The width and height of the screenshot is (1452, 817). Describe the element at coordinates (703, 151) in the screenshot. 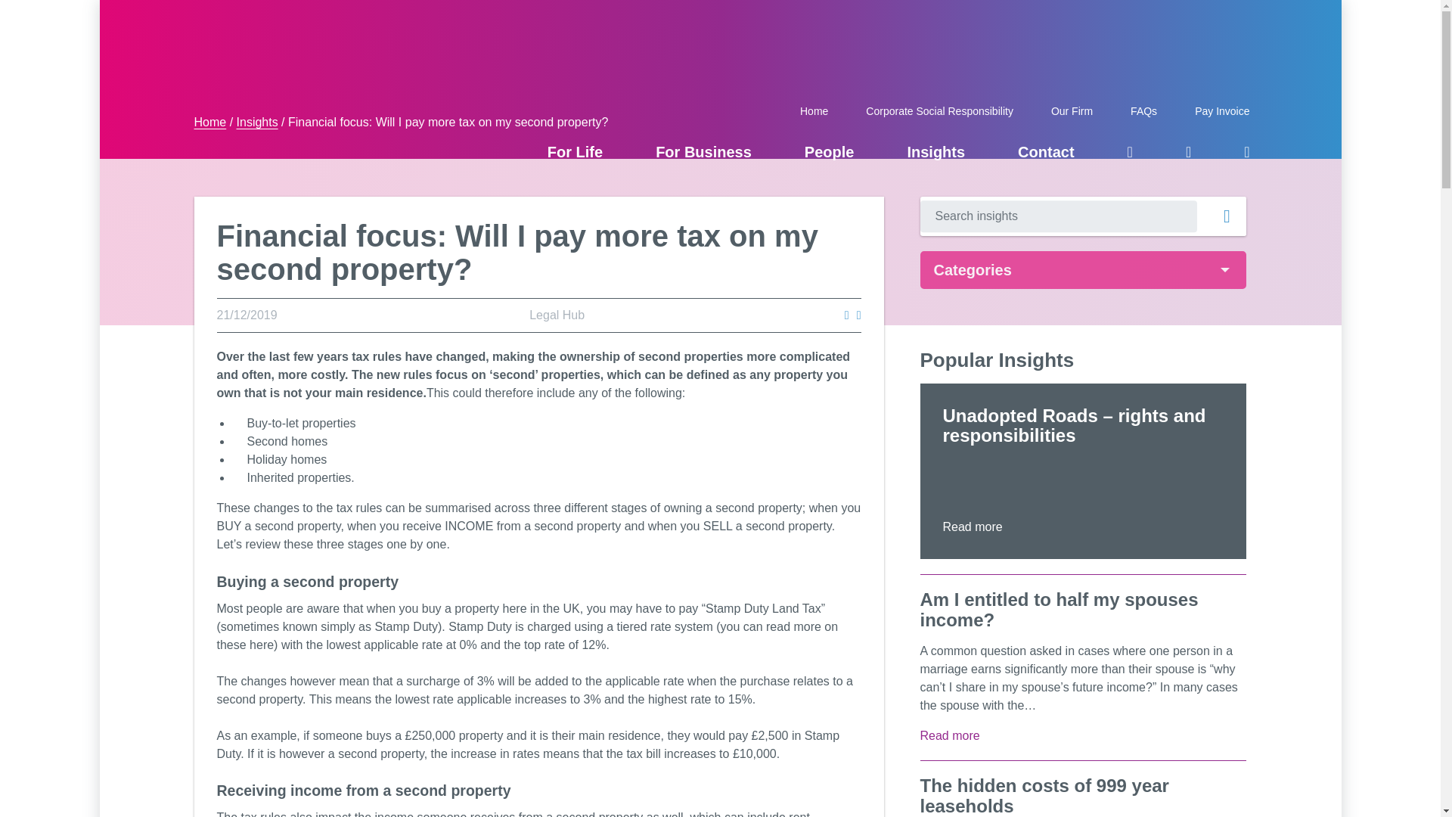

I see `For Business` at that location.